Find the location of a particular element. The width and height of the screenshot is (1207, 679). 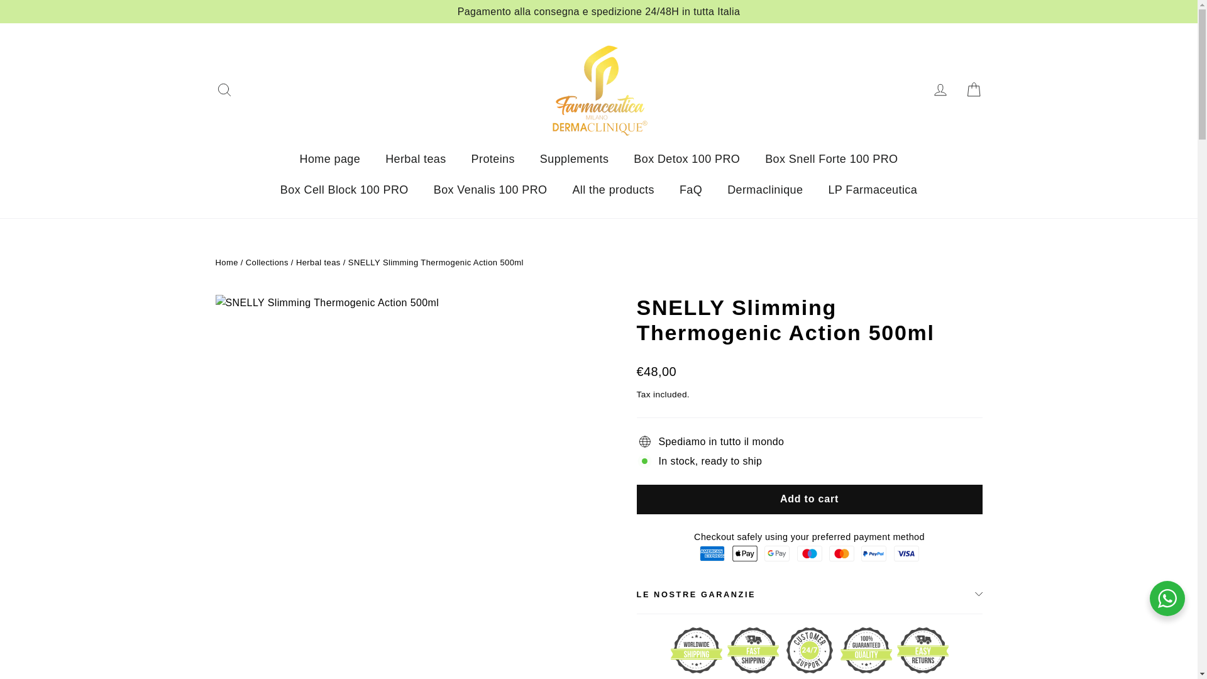

FaQ is located at coordinates (690, 190).